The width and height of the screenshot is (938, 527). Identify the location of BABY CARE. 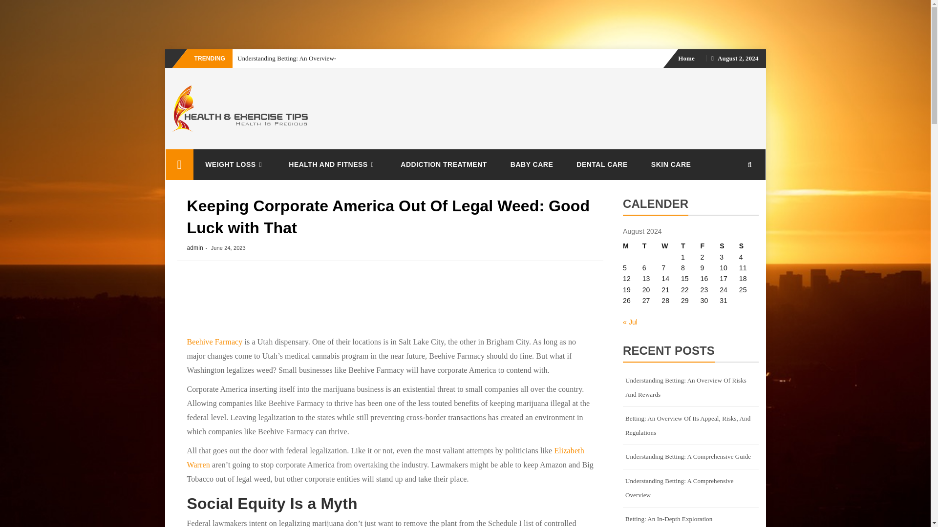
(532, 164).